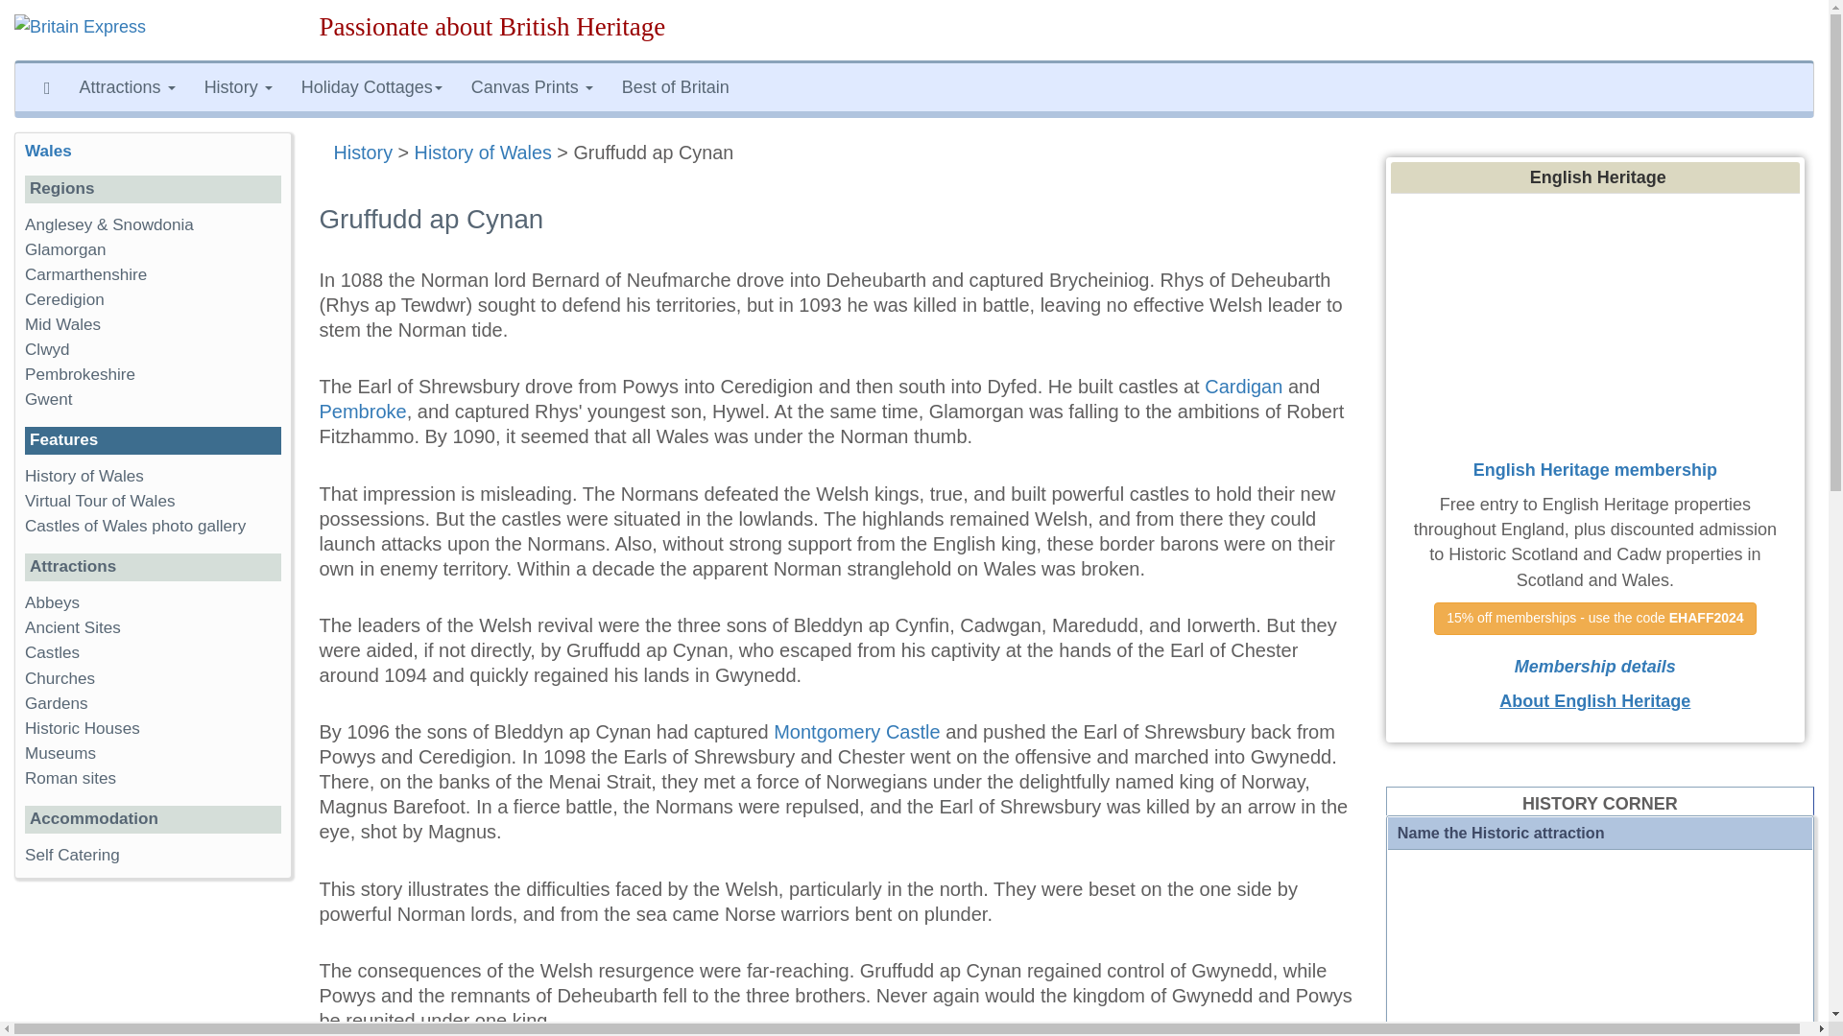 This screenshot has height=1036, width=1843. What do you see at coordinates (363, 152) in the screenshot?
I see `History` at bounding box center [363, 152].